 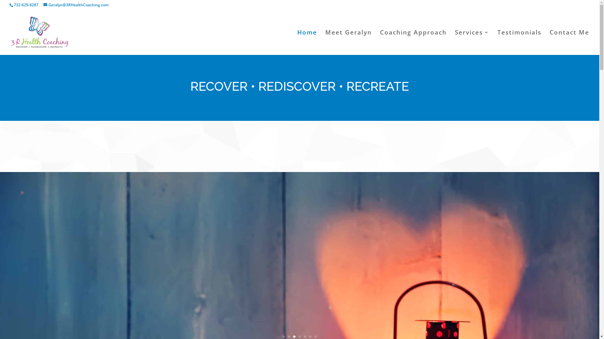 I want to click on Testimonials, so click(x=519, y=43).